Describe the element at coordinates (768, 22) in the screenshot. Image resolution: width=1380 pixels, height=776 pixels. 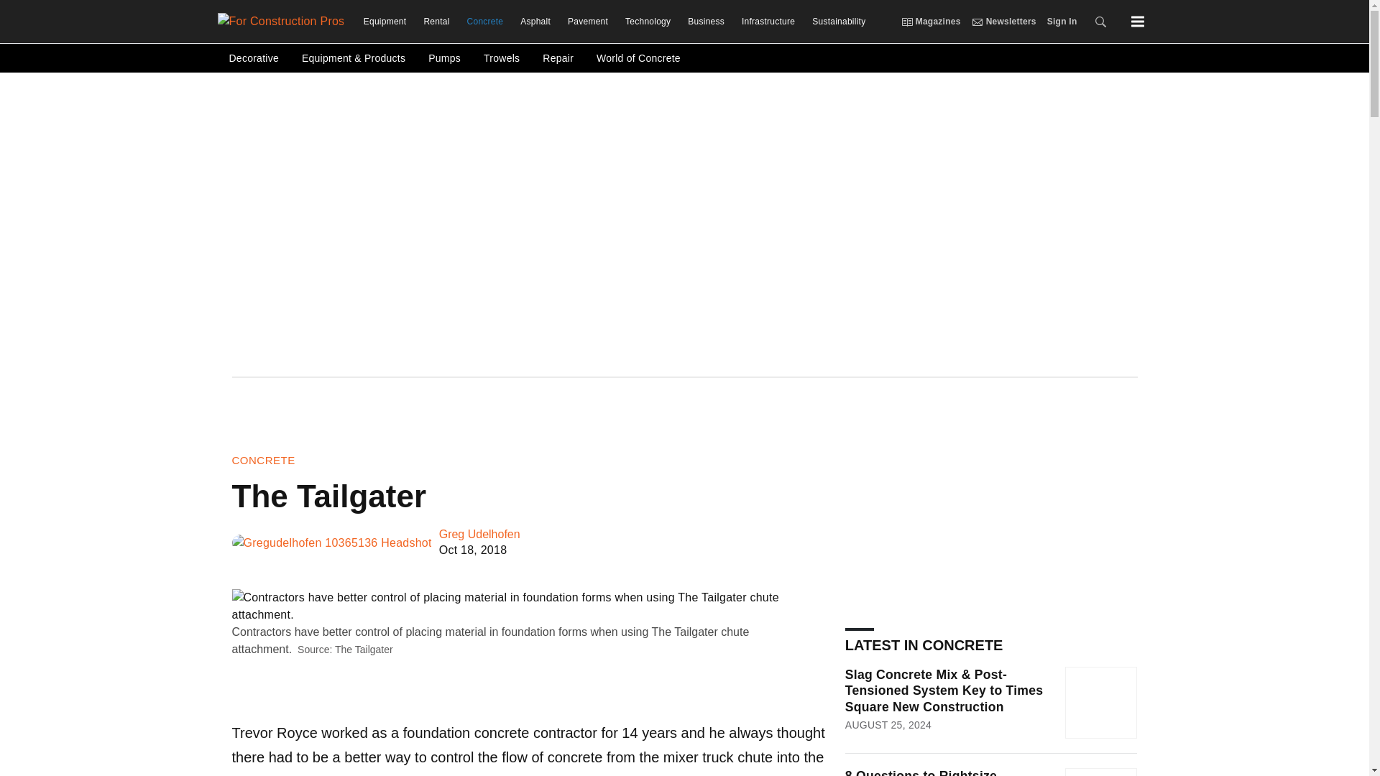
I see `Infrastructure` at that location.